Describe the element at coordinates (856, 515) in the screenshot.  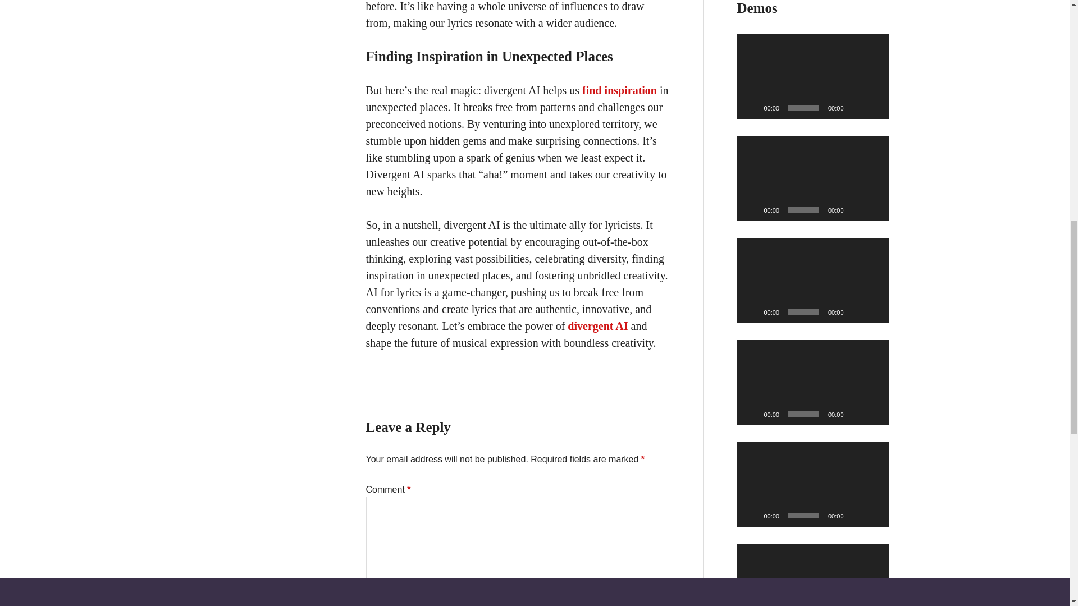
I see `Mute` at that location.